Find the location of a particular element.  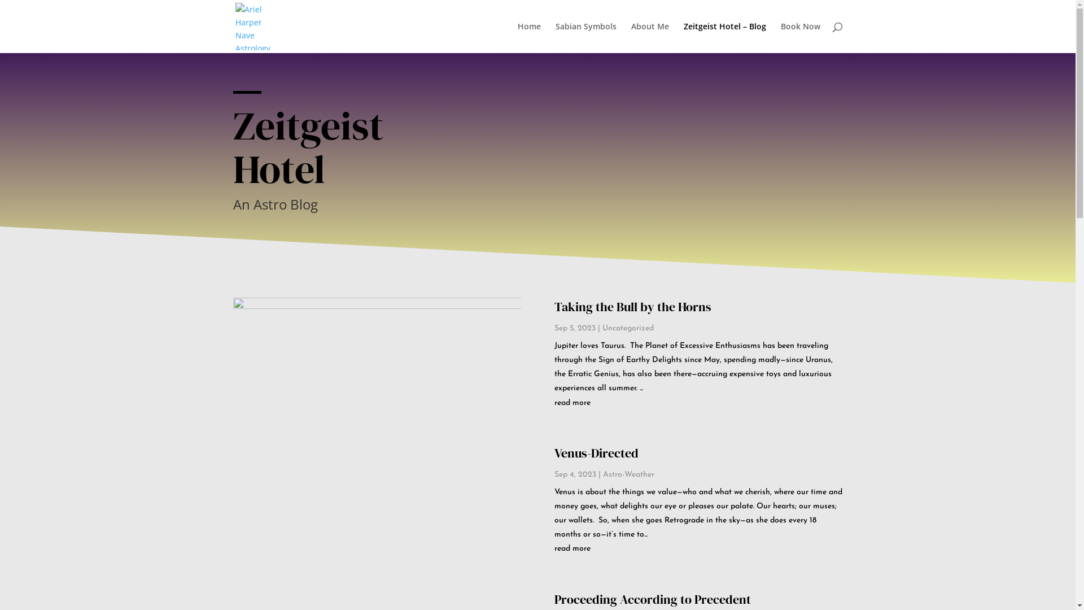

Sabian Symbols is located at coordinates (586, 38).